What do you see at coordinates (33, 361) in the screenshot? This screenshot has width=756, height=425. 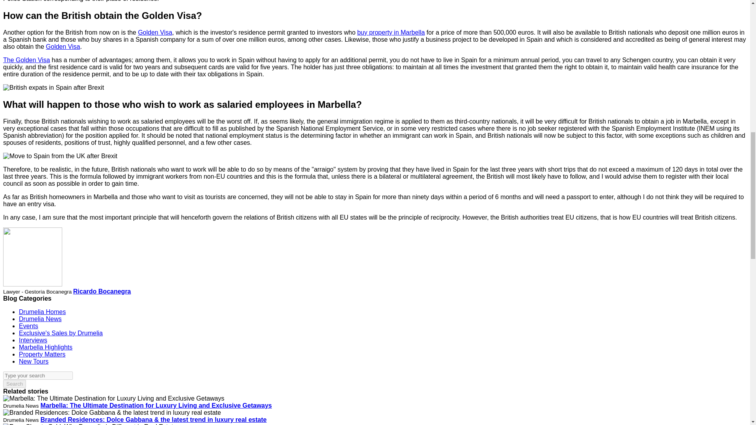 I see `New Tours` at bounding box center [33, 361].